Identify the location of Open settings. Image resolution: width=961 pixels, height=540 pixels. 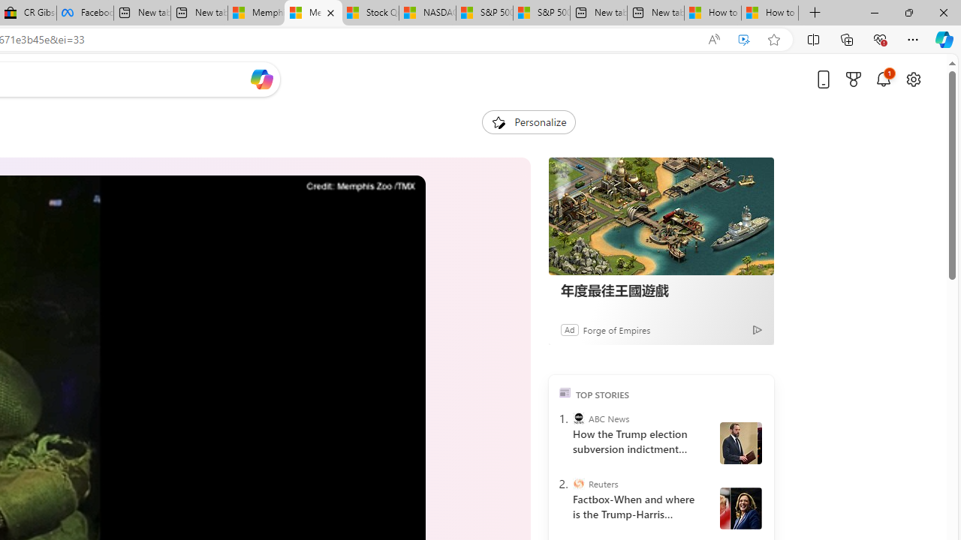
(913, 79).